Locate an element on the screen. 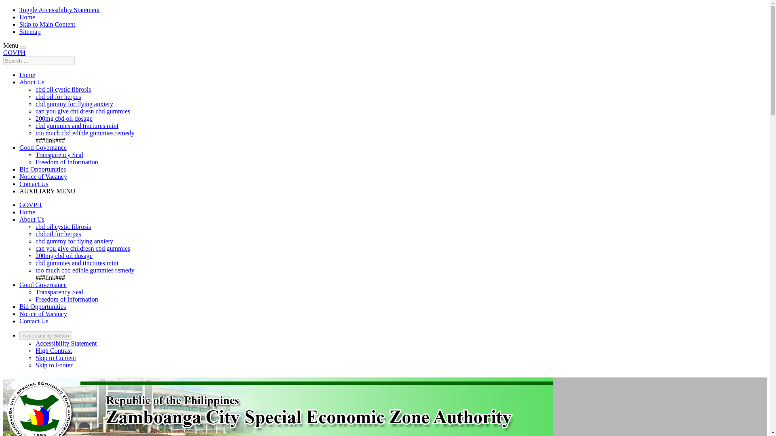  Contact Us is located at coordinates (34, 184).